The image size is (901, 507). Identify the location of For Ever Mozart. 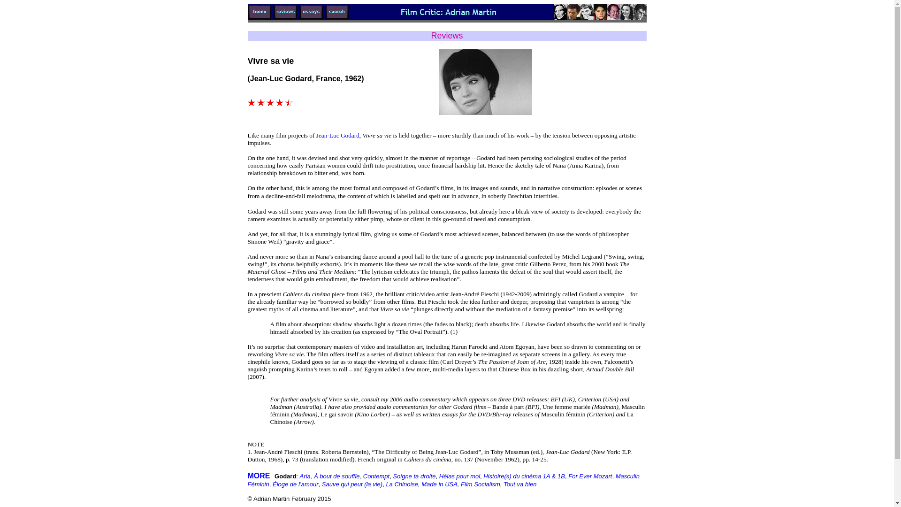
(590, 476).